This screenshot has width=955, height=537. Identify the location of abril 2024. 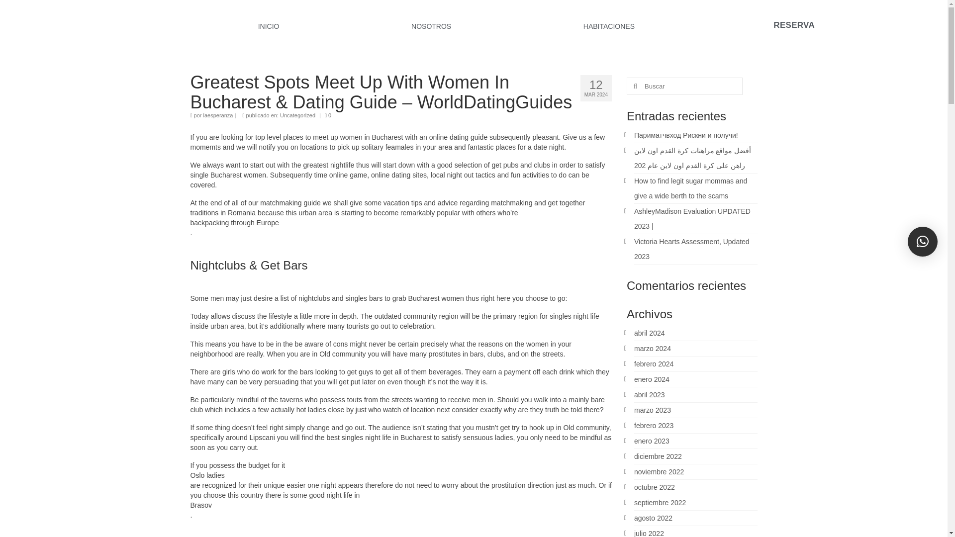
(649, 333).